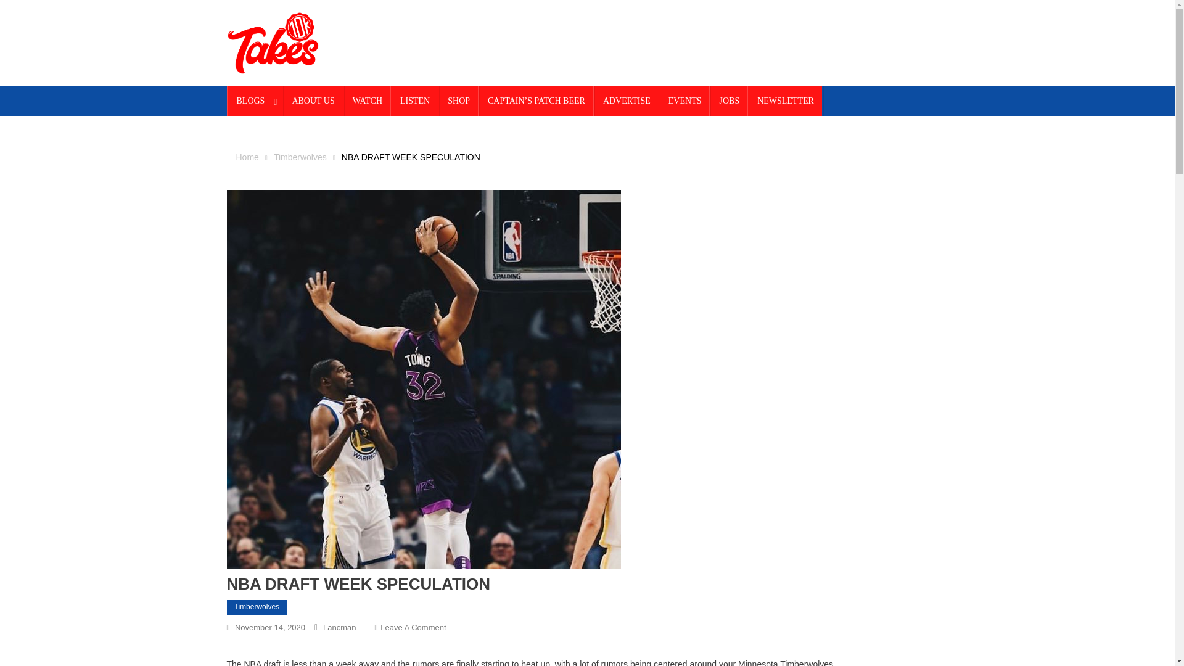  I want to click on SHOP, so click(729, 101).